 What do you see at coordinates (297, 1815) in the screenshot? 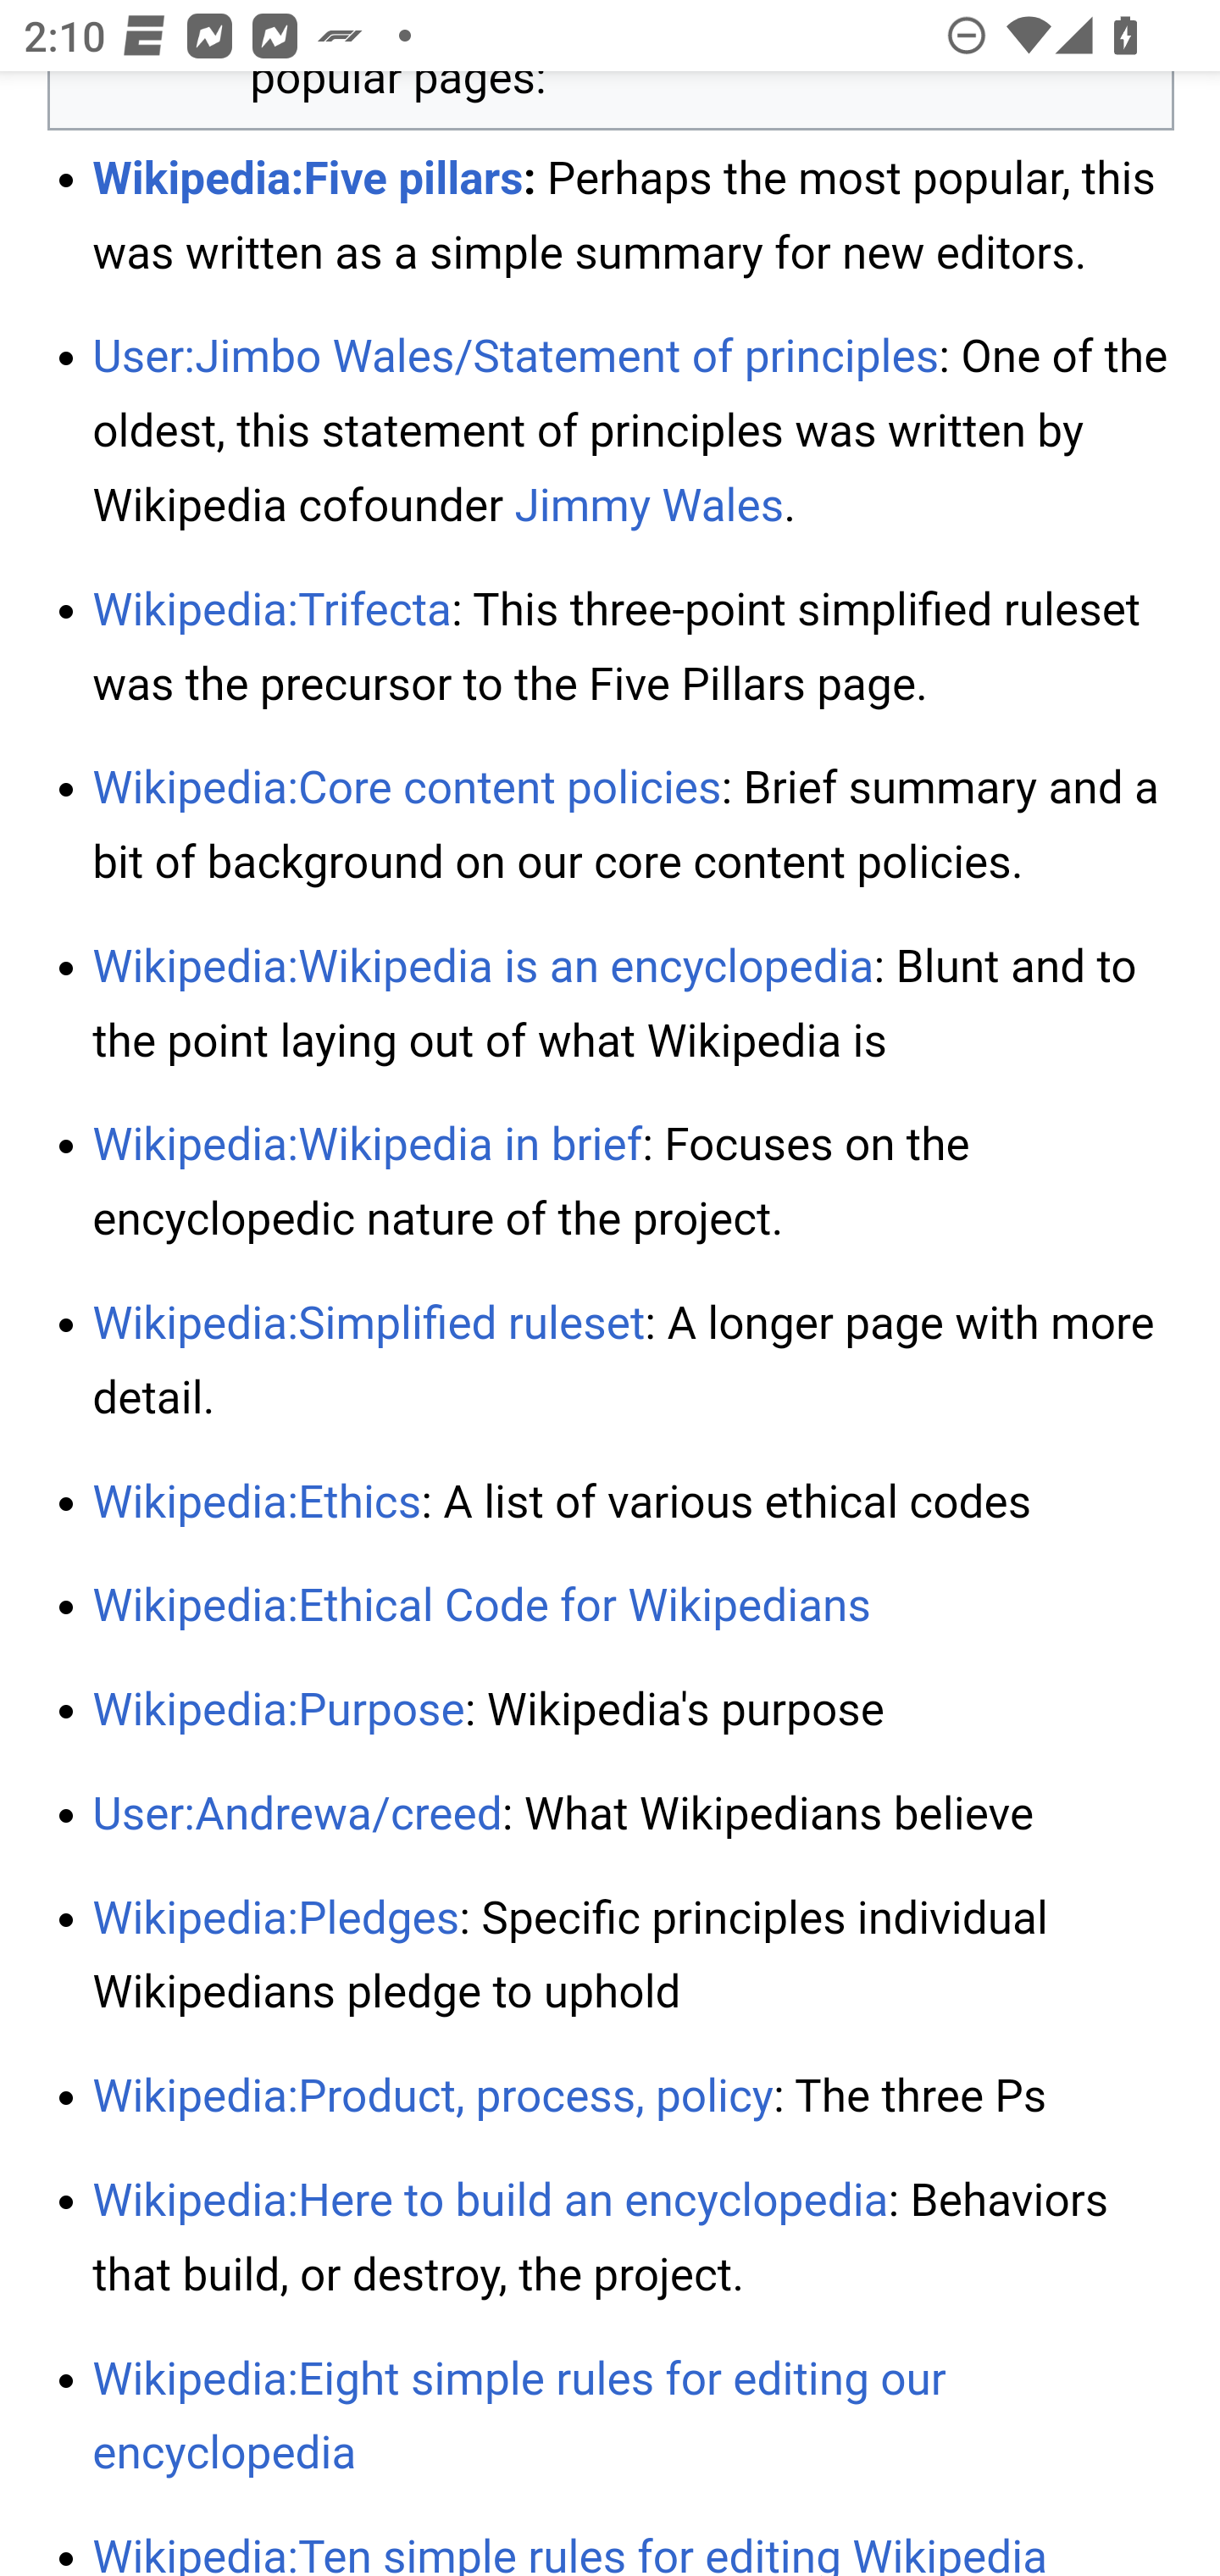
I see `User:Andrewa/creed` at bounding box center [297, 1815].